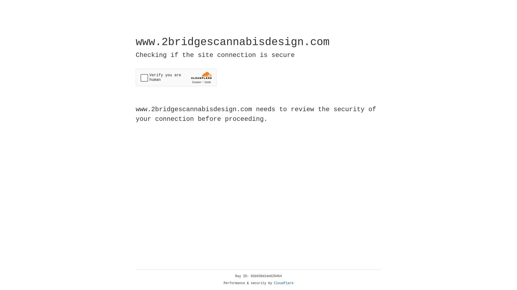 The width and height of the screenshot is (517, 290). Describe the element at coordinates (176, 77) in the screenshot. I see `Widget containing a Cloudflare security challenge` at that location.